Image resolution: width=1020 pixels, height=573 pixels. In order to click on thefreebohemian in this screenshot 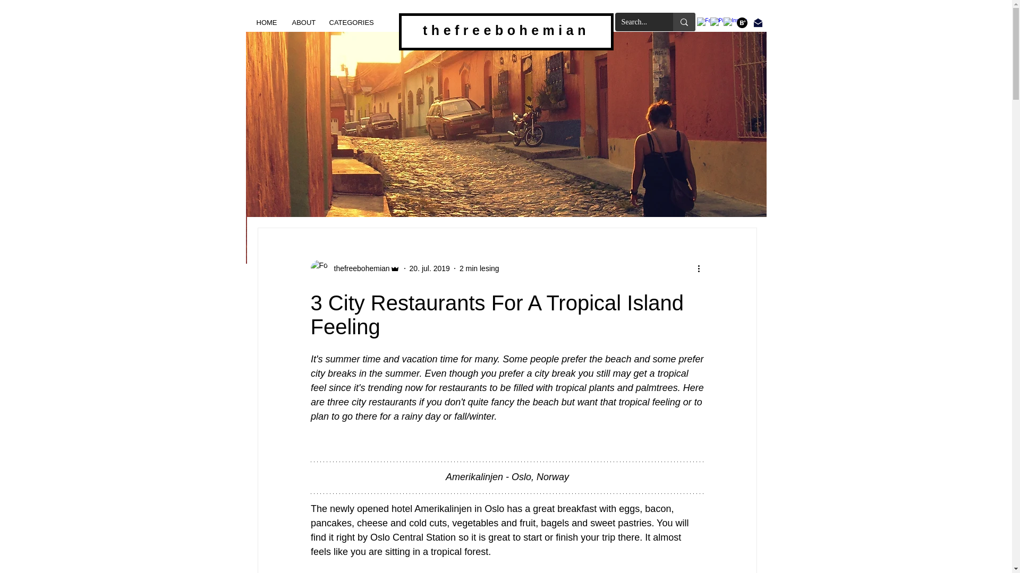, I will do `click(358, 268)`.